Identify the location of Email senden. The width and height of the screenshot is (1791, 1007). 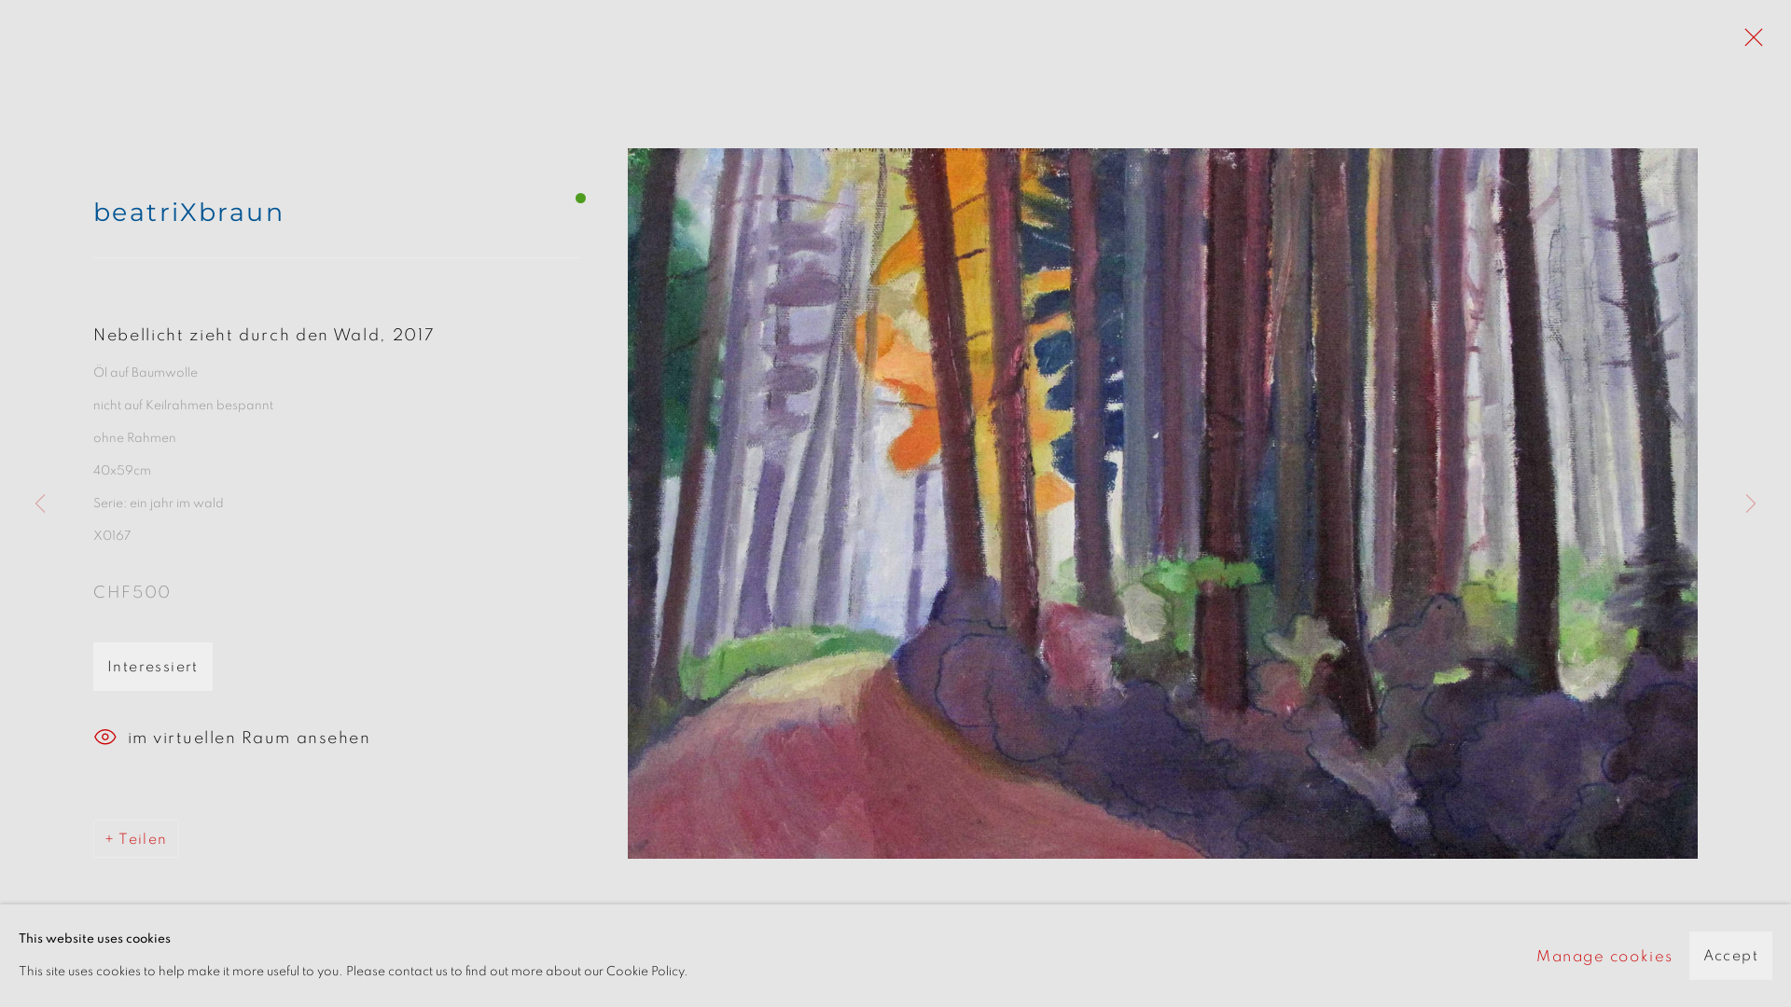
(1650, 591).